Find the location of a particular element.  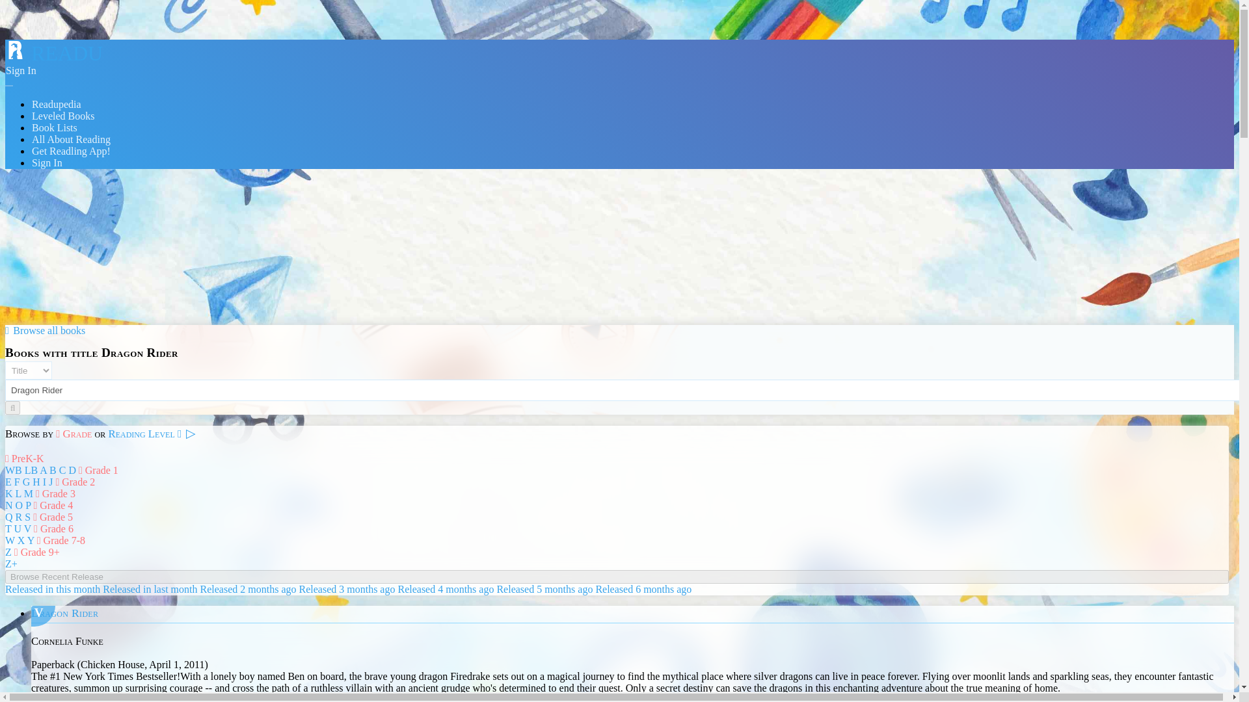

Reading Level is located at coordinates (144, 434).